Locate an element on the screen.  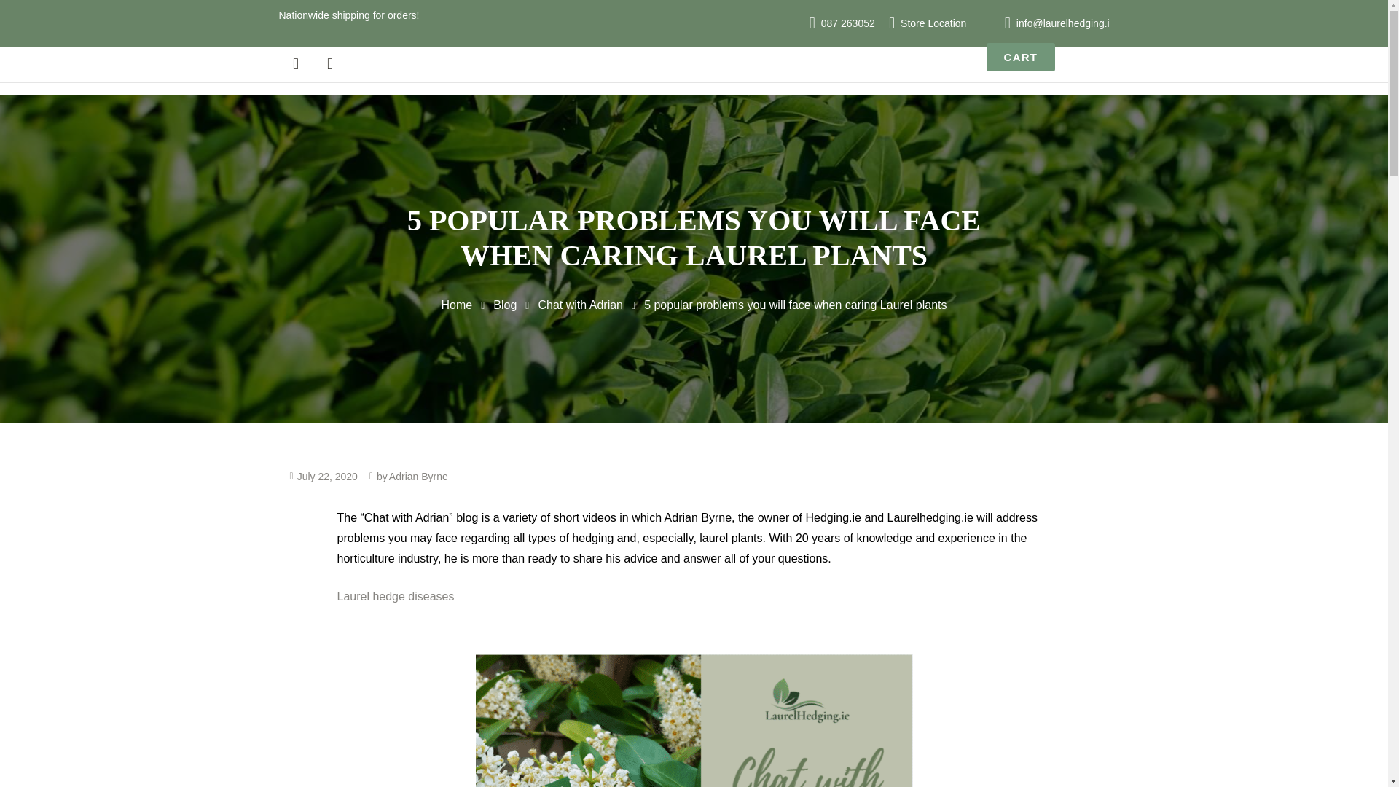
Go to the Chat with Adrian category archives. is located at coordinates (580, 305).